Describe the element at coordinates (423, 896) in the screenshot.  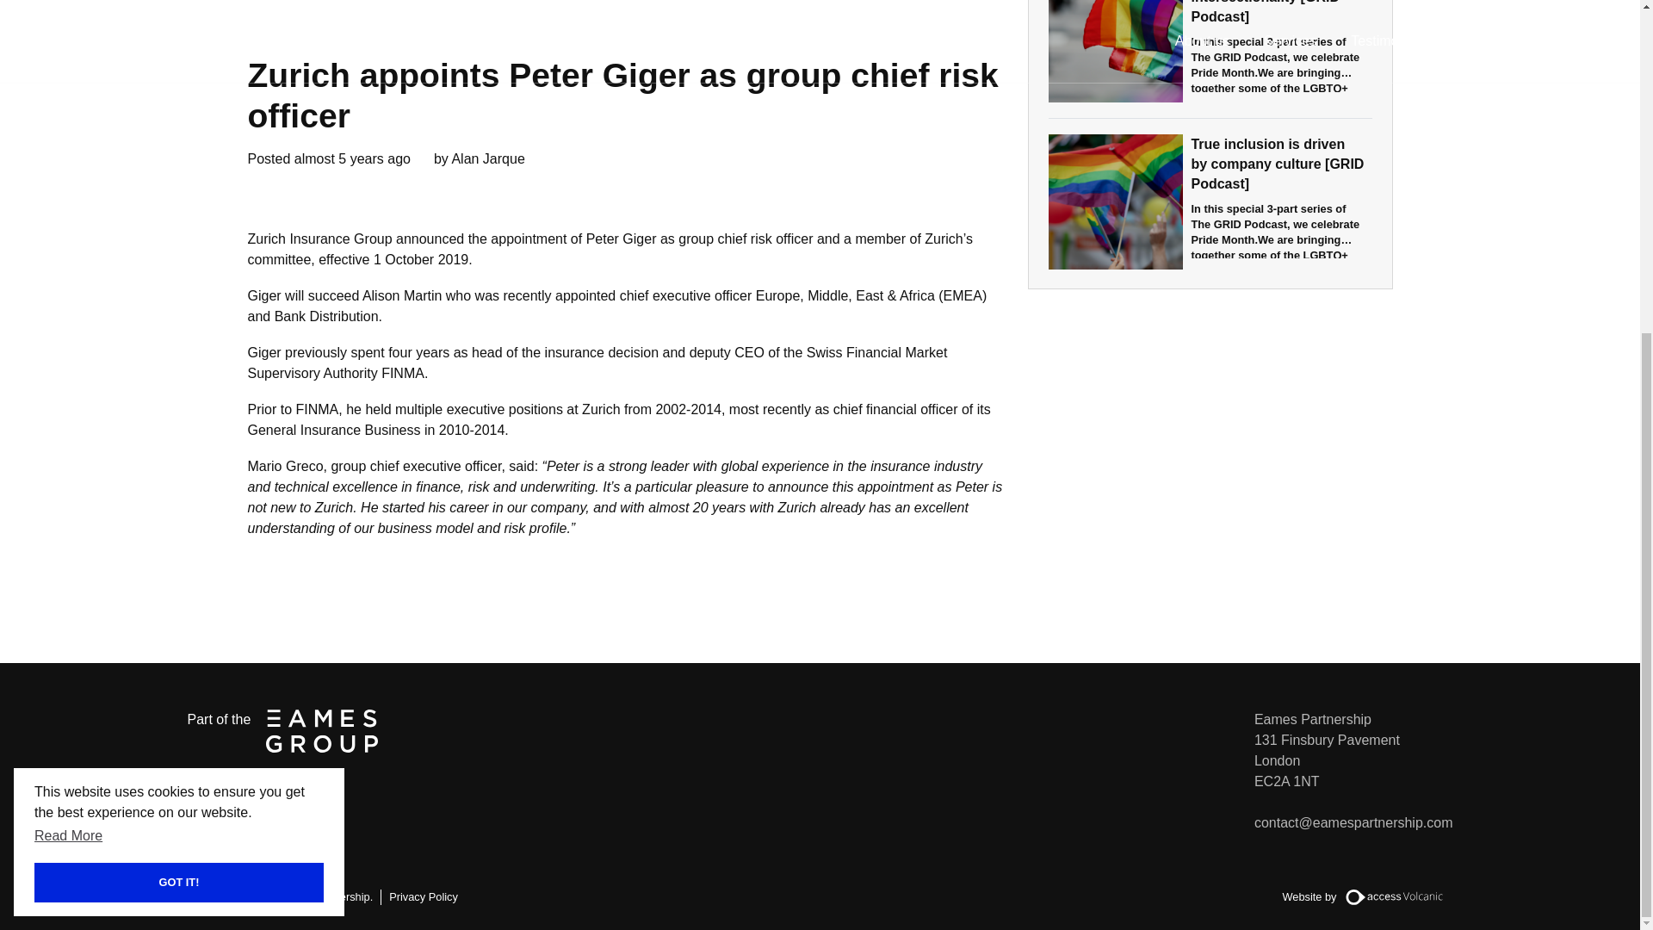
I see `Privacy Policy` at that location.